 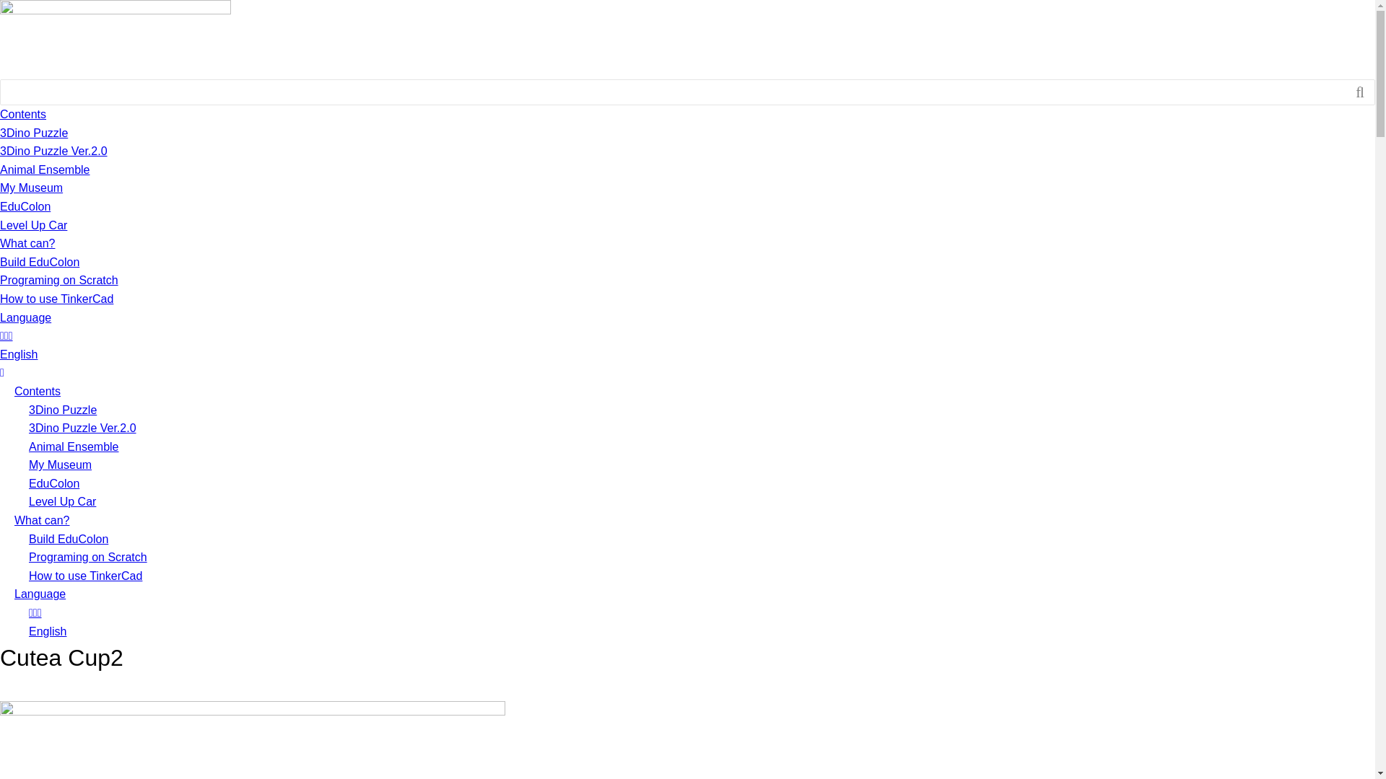 What do you see at coordinates (59, 280) in the screenshot?
I see `Programing on Scratch` at bounding box center [59, 280].